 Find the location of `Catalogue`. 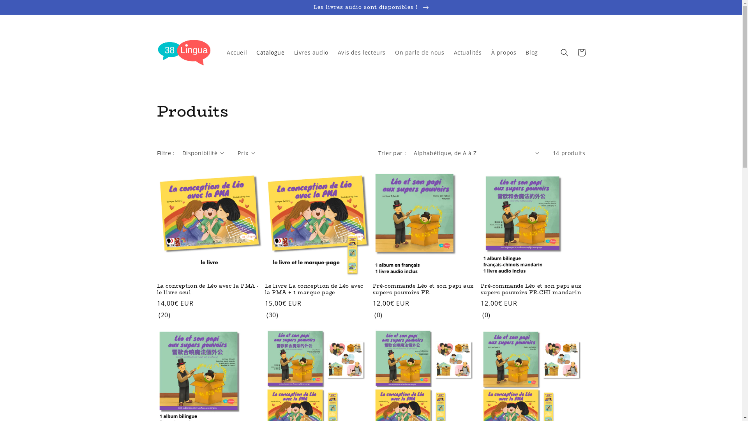

Catalogue is located at coordinates (270, 52).